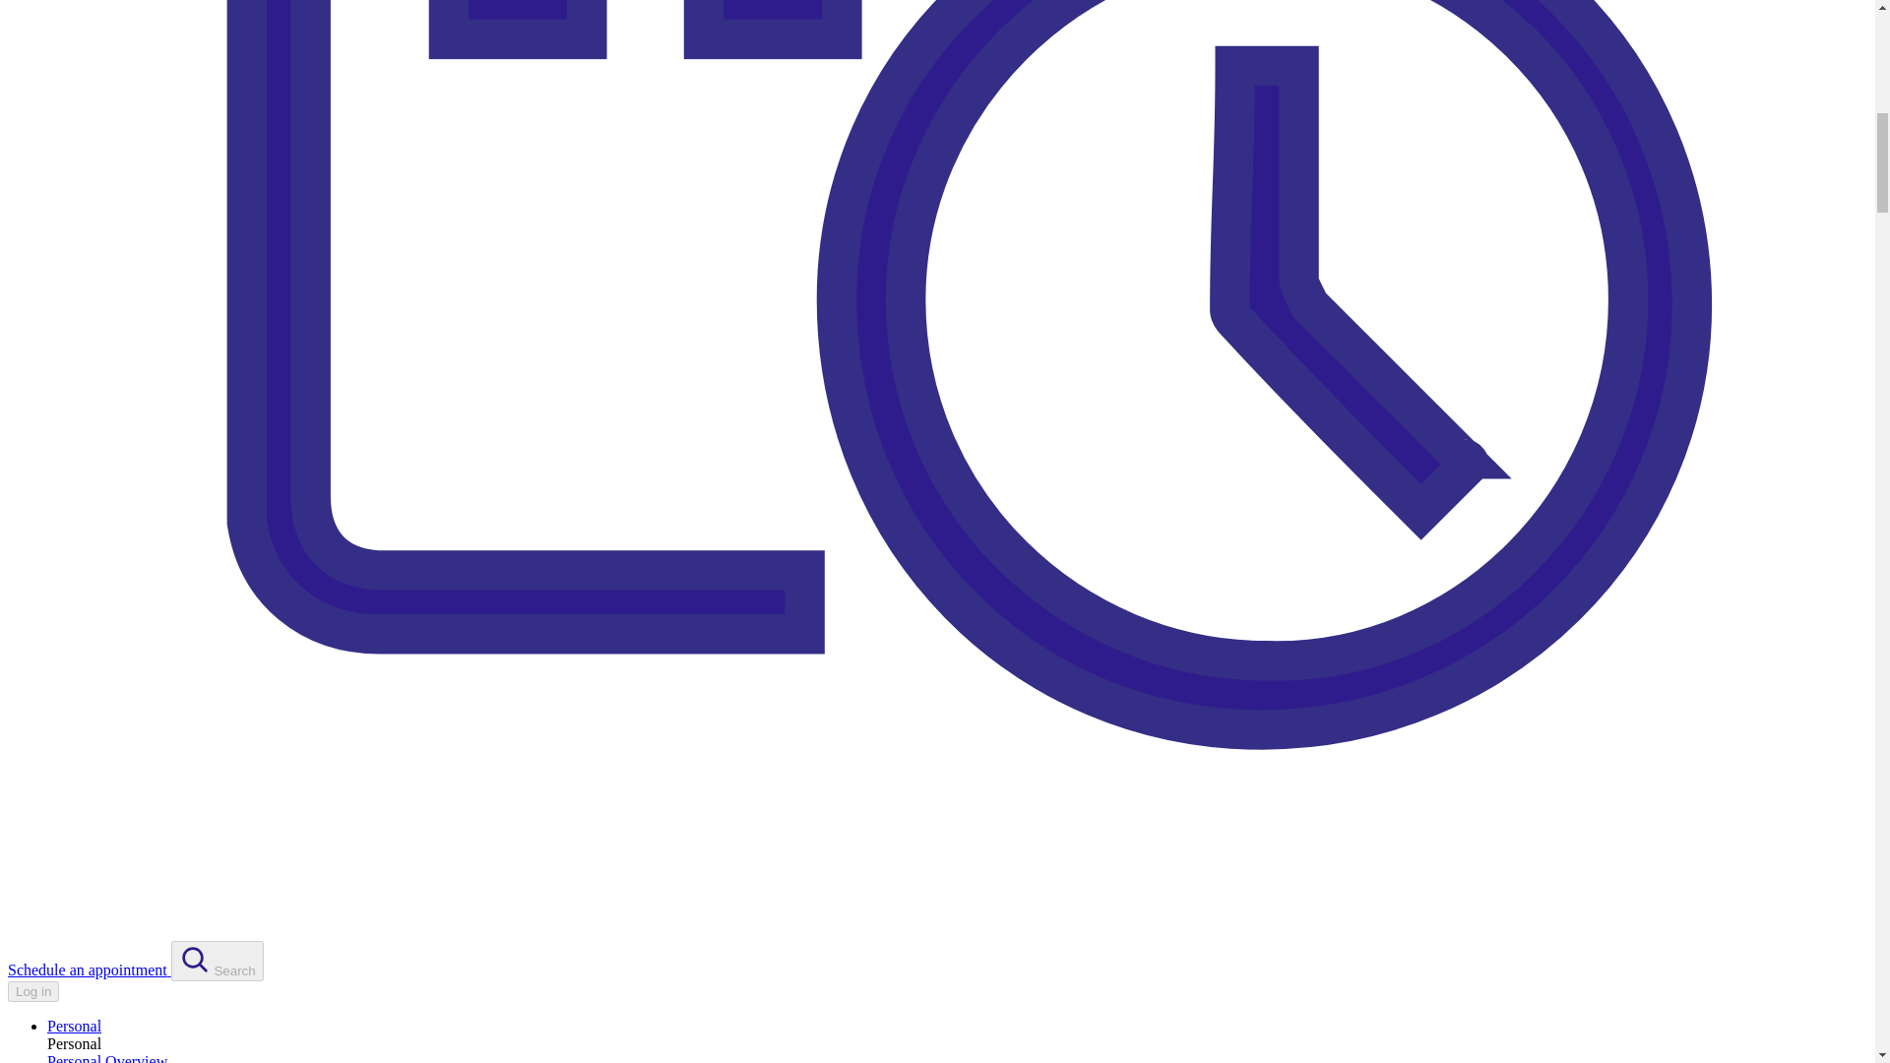  Describe the element at coordinates (32, 991) in the screenshot. I see `Log in` at that location.